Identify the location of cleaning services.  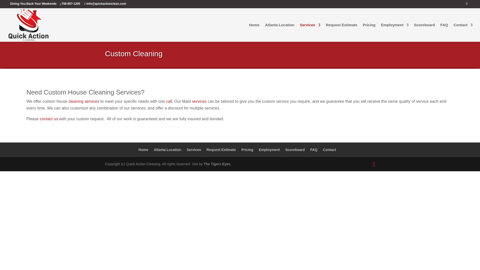
(84, 101).